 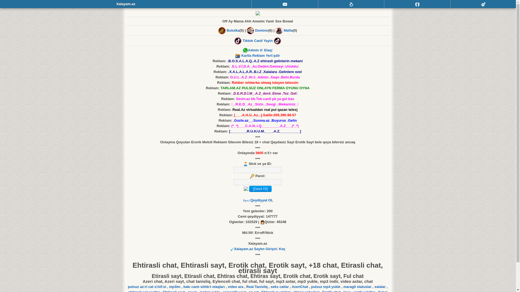 What do you see at coordinates (258, 41) in the screenshot?
I see `Tiktok Canli Yayin` at bounding box center [258, 41].